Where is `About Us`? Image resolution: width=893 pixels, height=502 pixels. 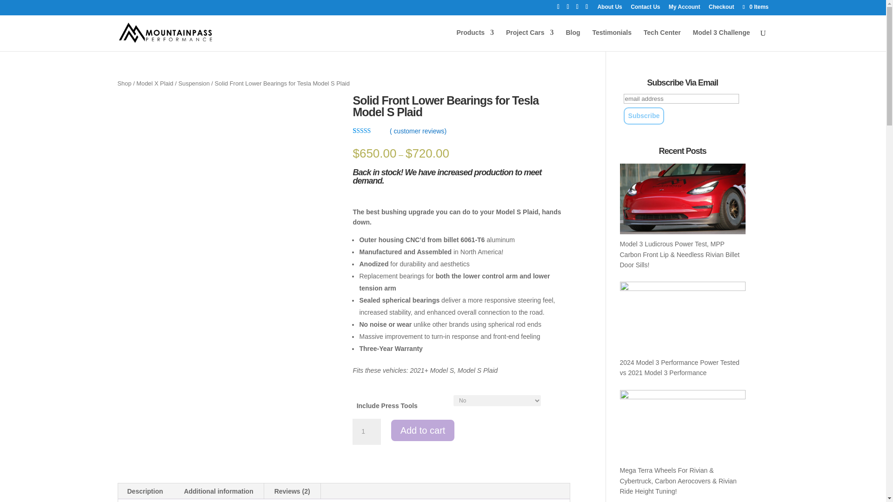 About Us is located at coordinates (609, 9).